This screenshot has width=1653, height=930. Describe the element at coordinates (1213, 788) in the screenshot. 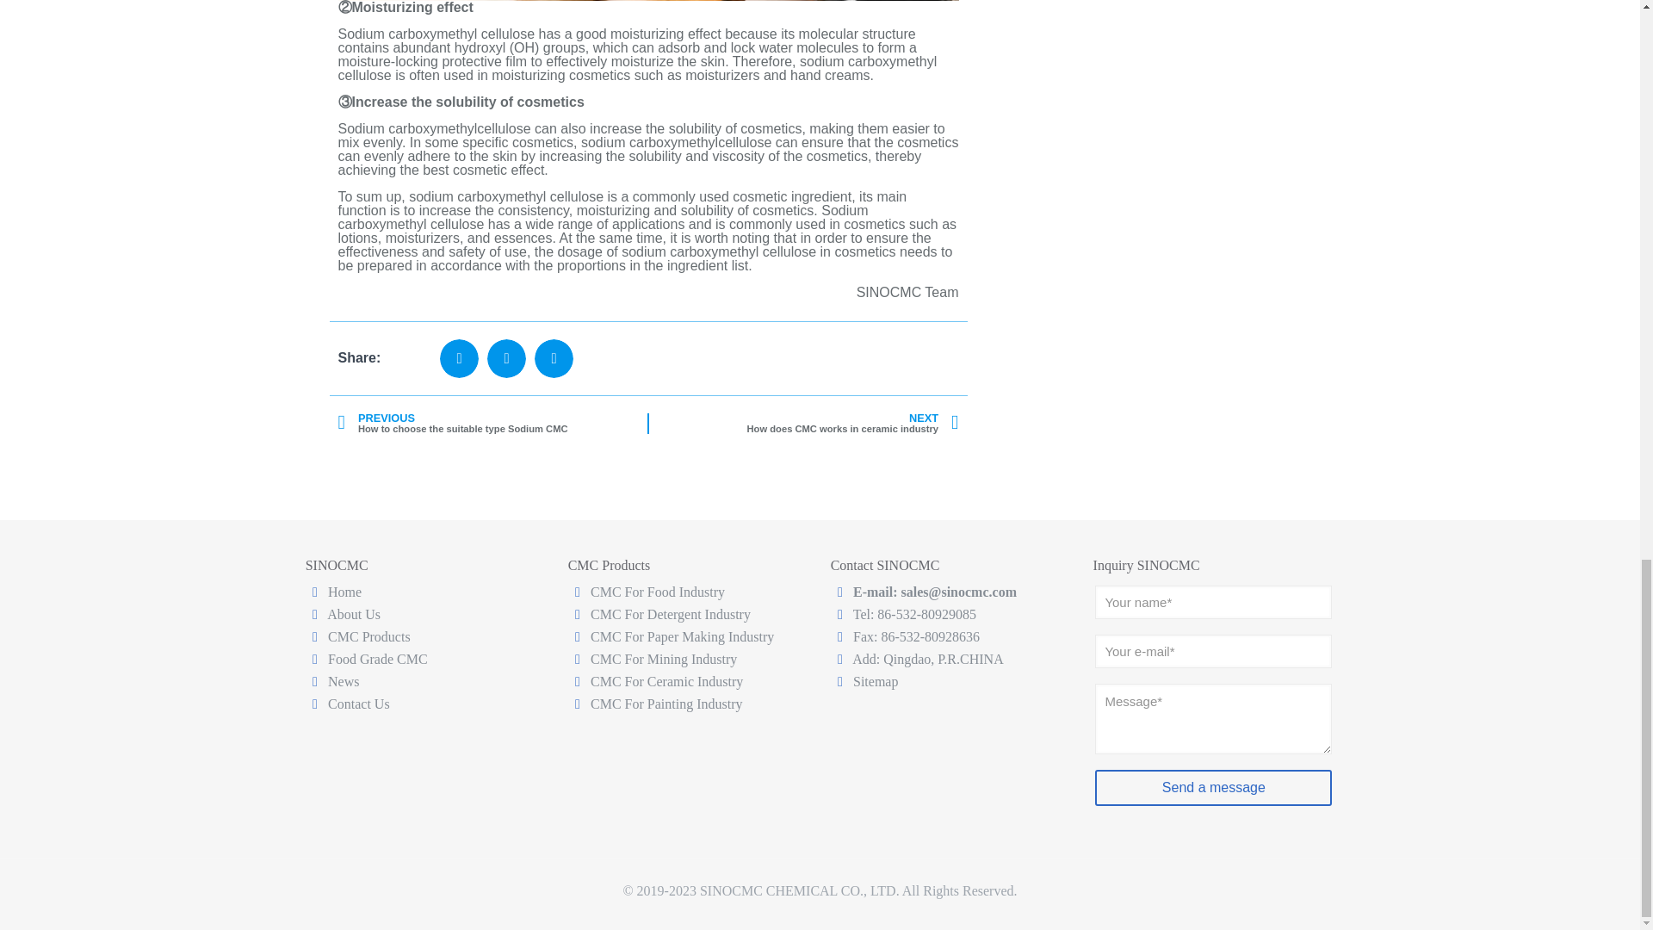

I see `Send a message` at that location.